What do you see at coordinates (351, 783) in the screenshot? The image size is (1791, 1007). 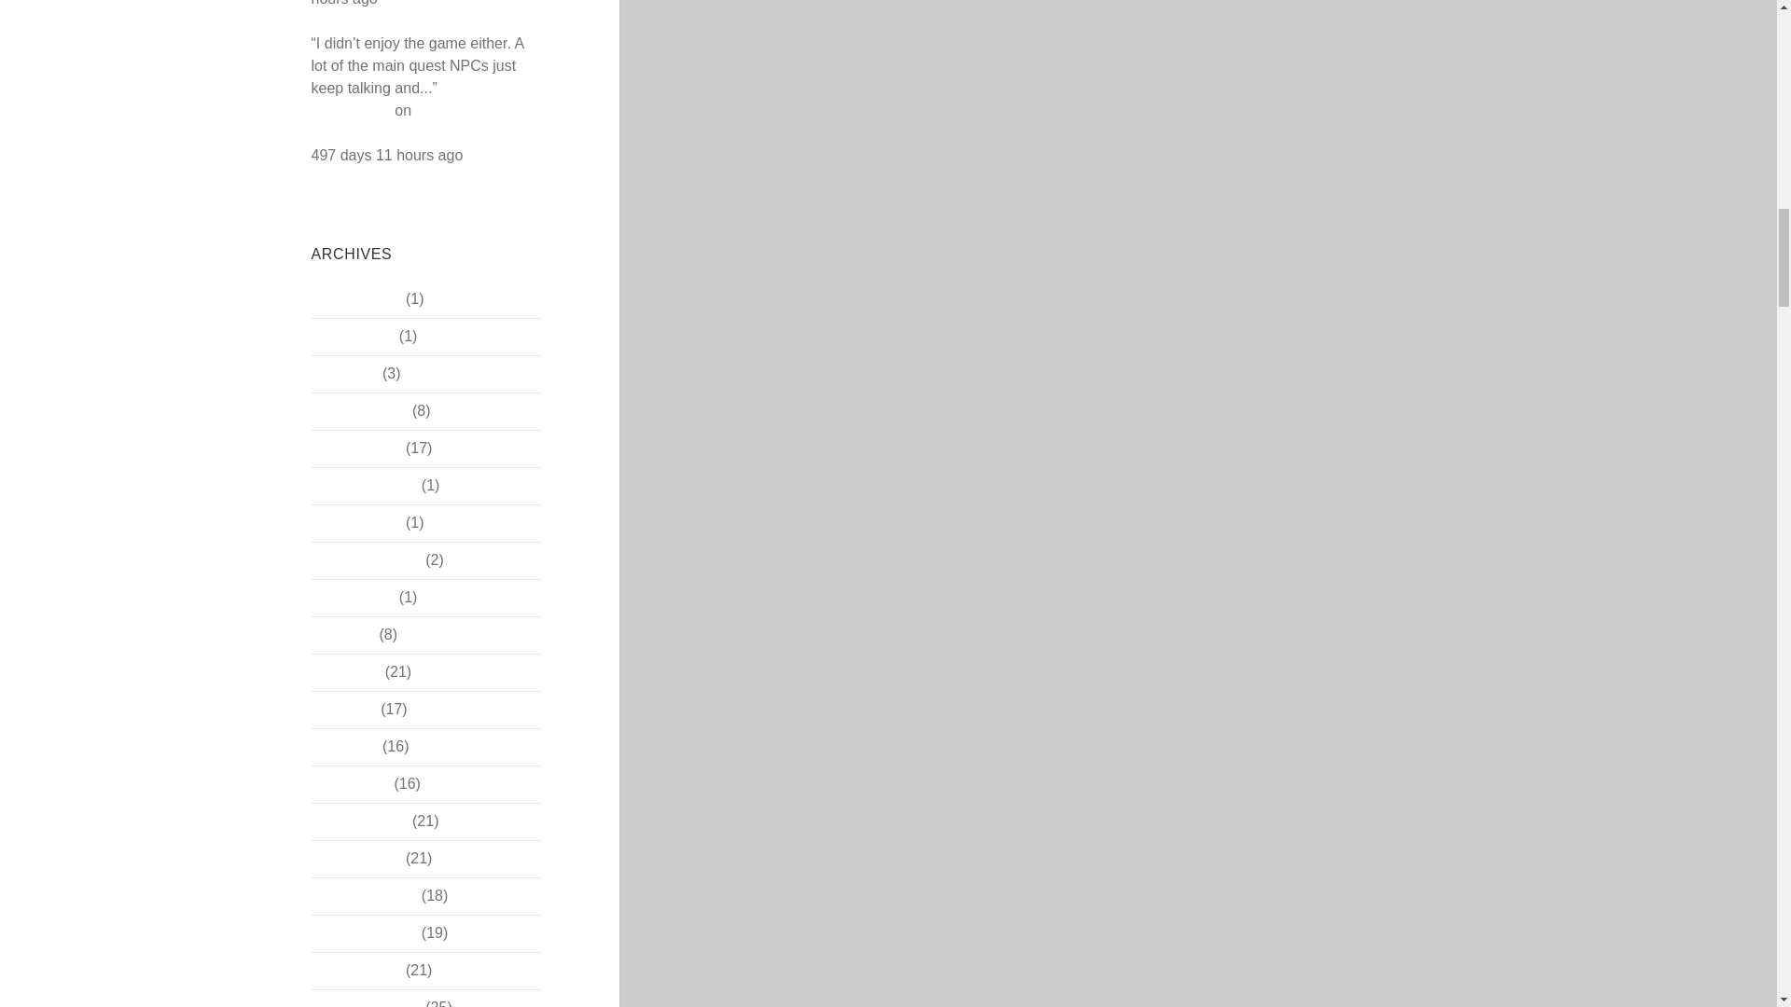 I see `March 2014` at bounding box center [351, 783].